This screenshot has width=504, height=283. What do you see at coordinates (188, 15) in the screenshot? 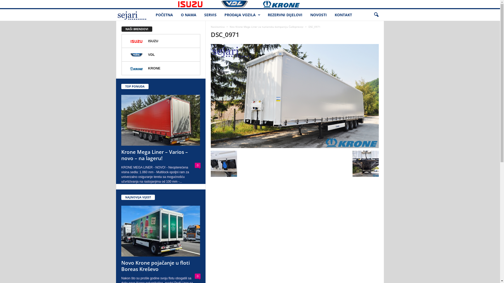
I see `O NAMA` at bounding box center [188, 15].